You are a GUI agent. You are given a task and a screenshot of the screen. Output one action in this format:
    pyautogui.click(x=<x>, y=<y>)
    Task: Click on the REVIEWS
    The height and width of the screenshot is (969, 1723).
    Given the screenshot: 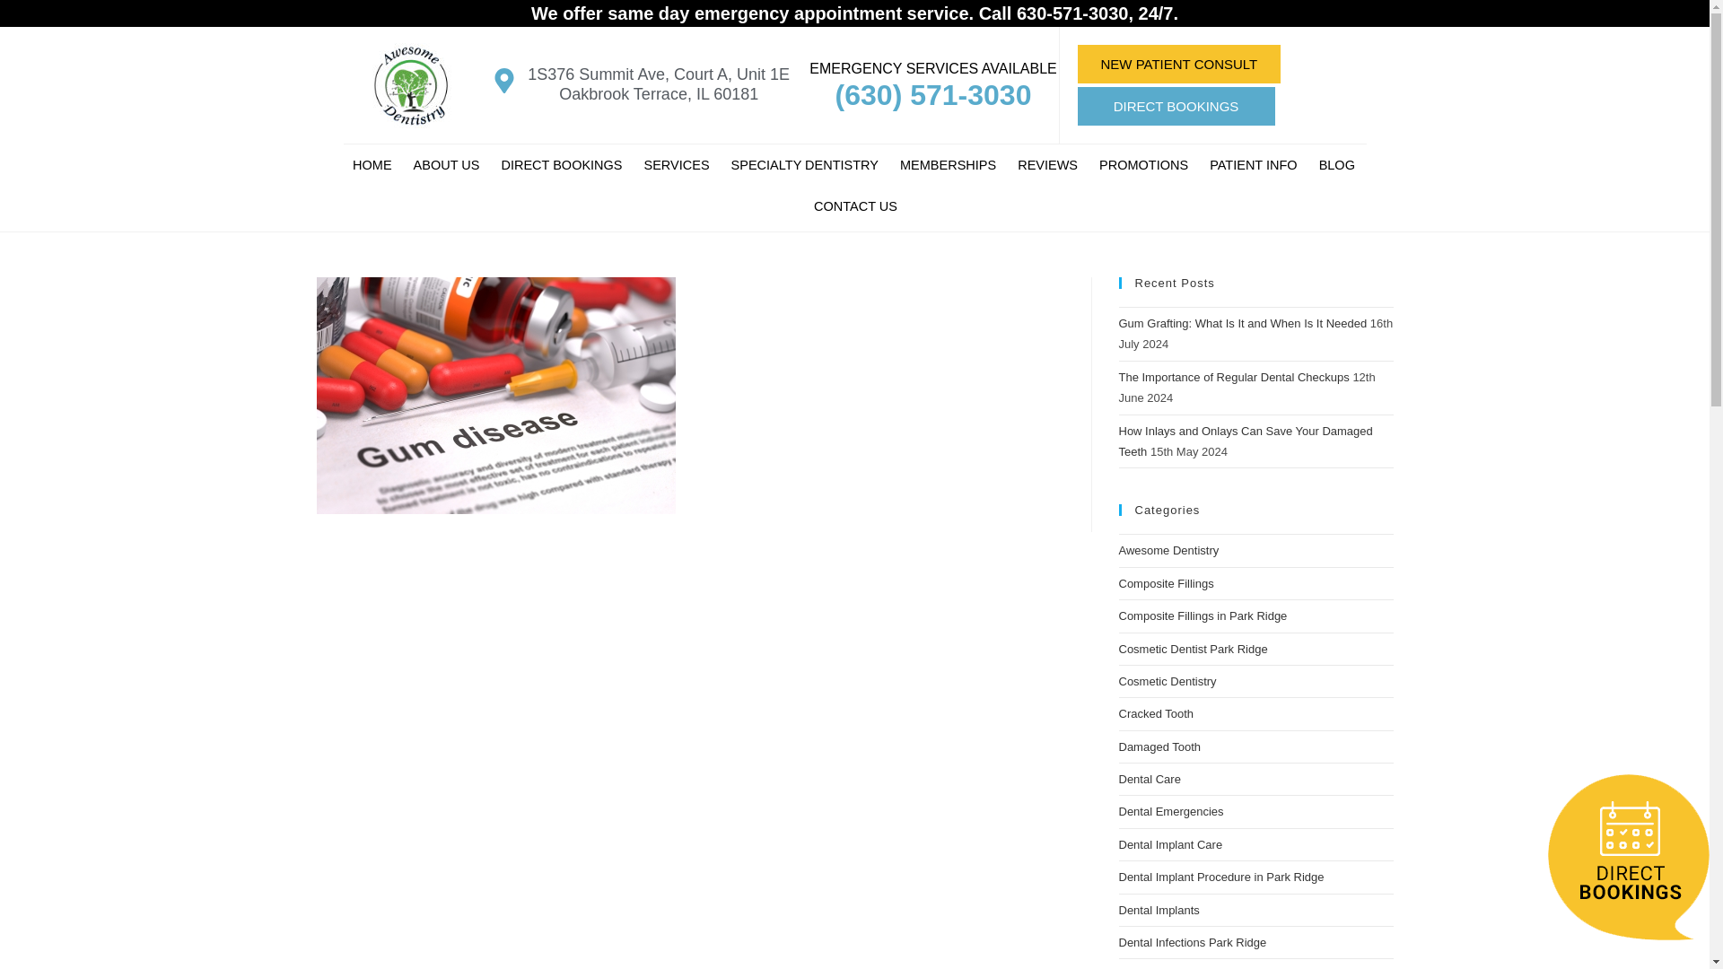 What is the action you would take?
    pyautogui.click(x=1047, y=165)
    